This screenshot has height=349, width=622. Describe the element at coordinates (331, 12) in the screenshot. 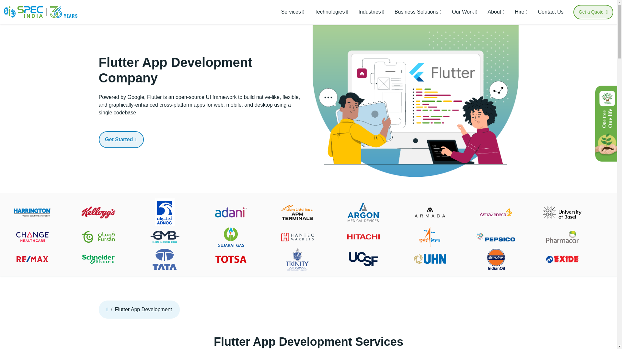

I see `Technologies` at that location.